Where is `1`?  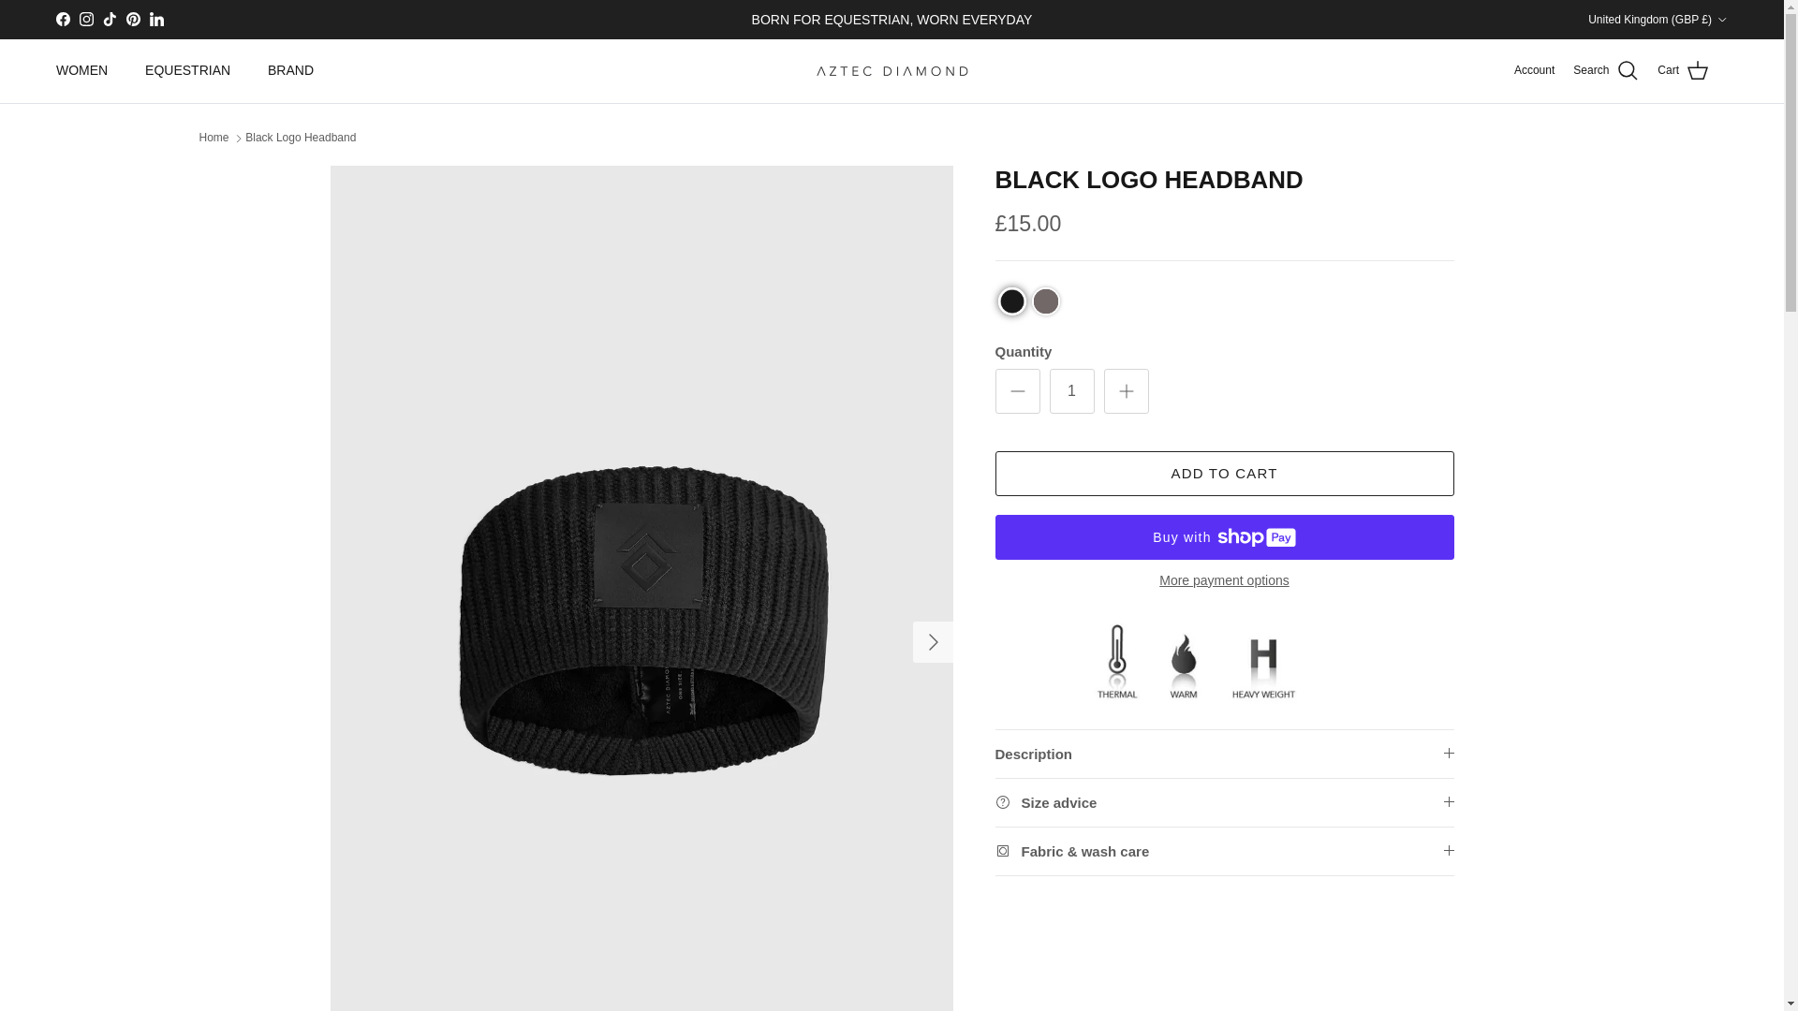
1 is located at coordinates (1070, 391).